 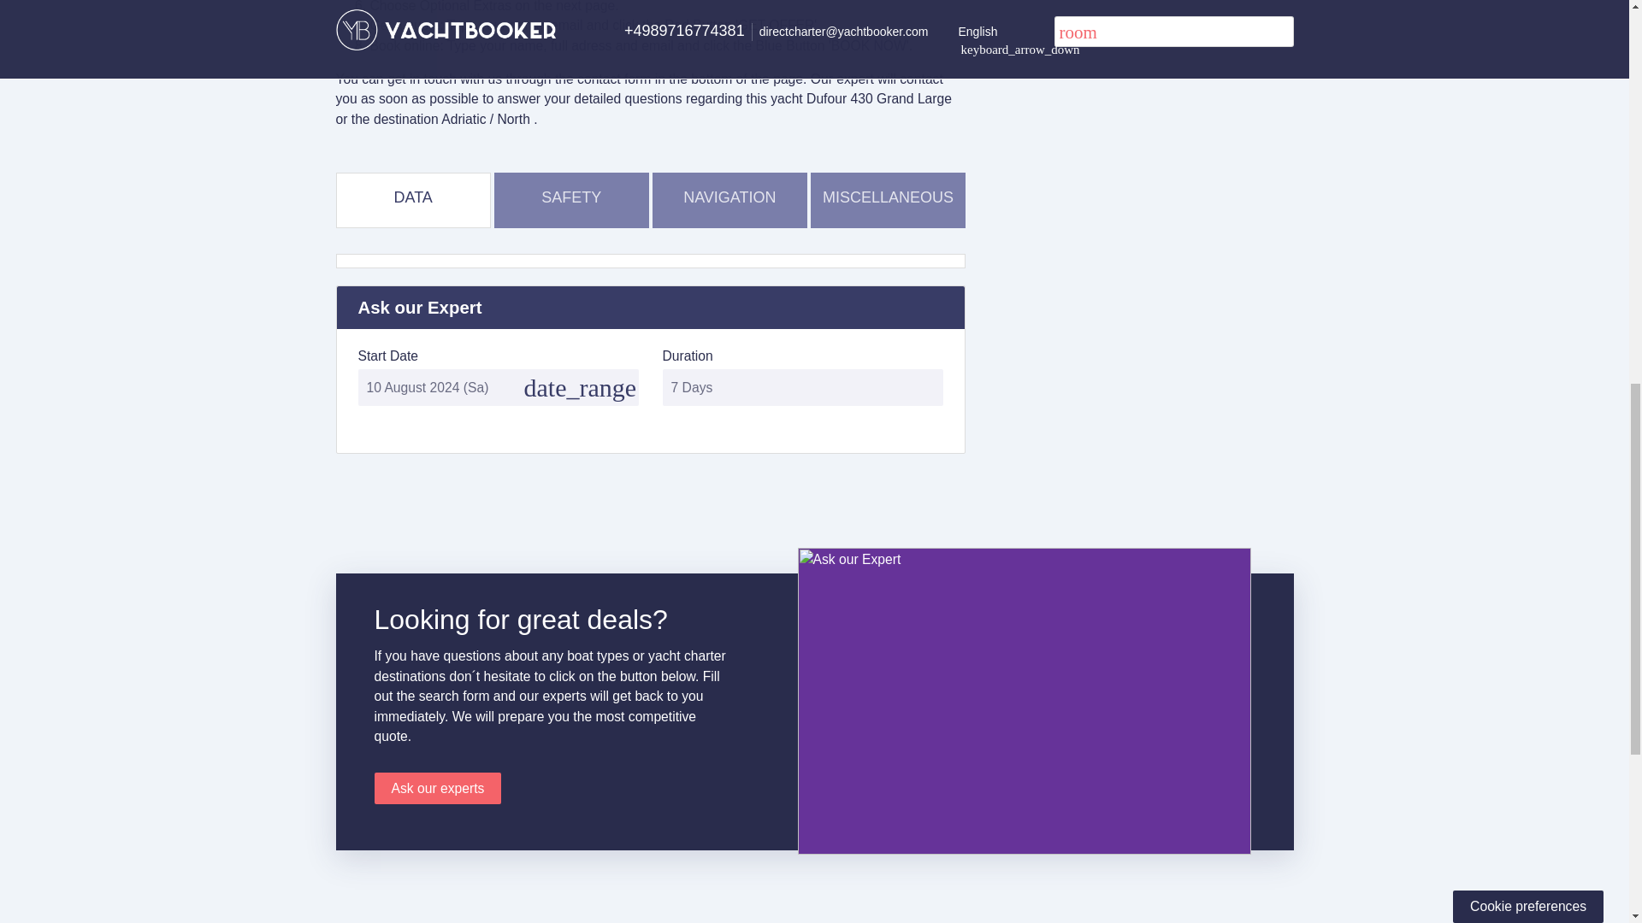 I want to click on DATA, so click(x=412, y=197).